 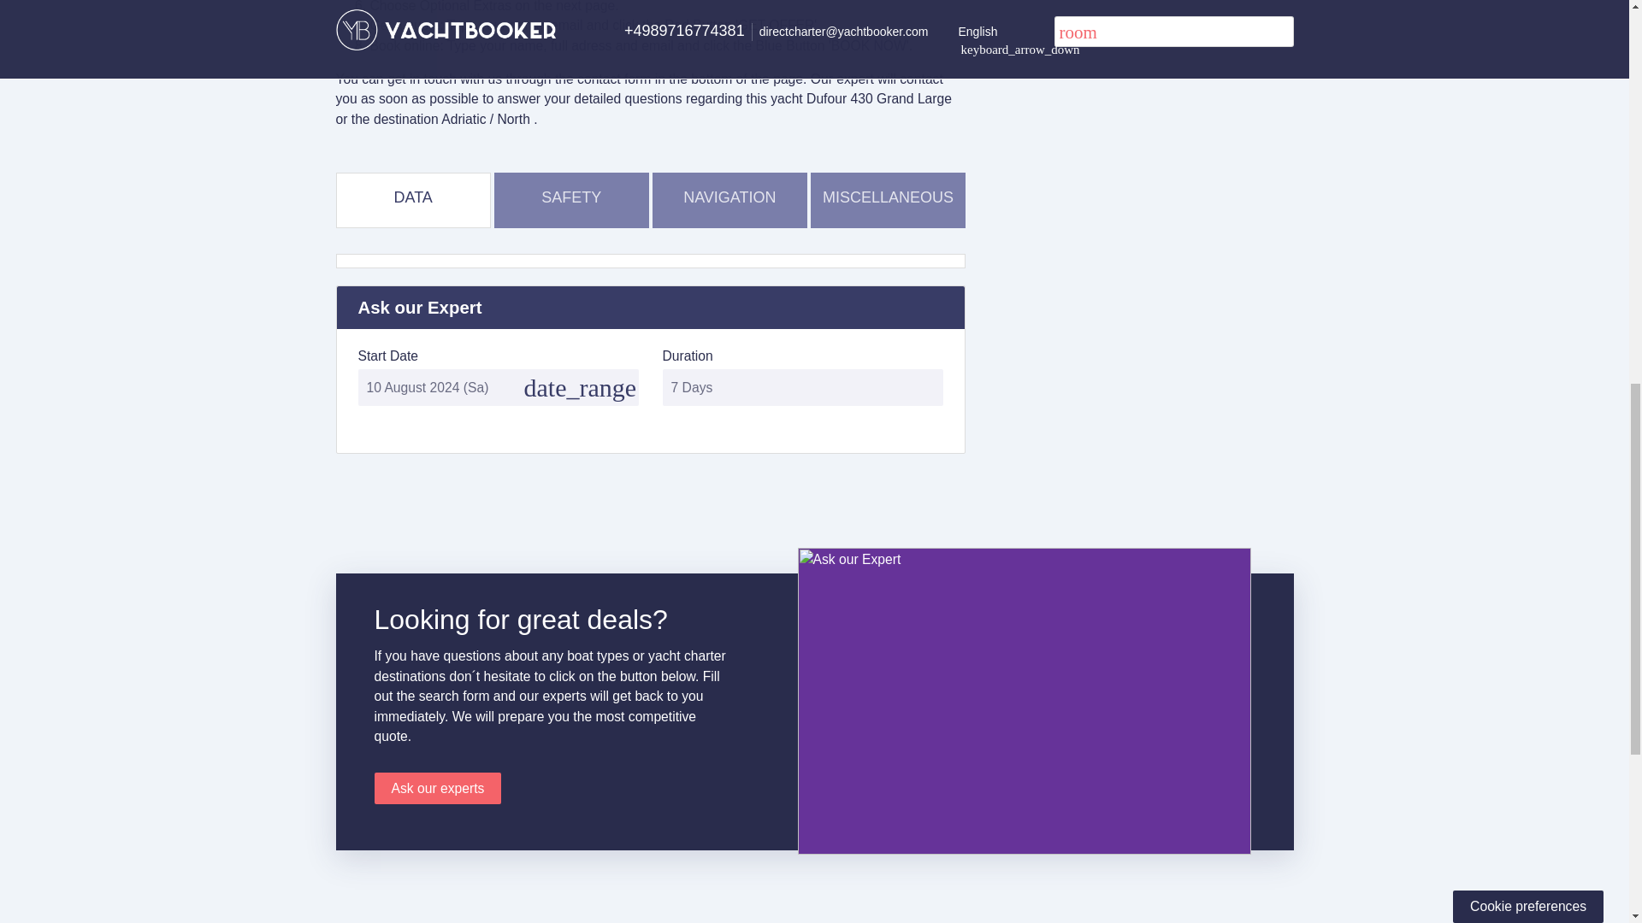 I want to click on DATA, so click(x=412, y=197).